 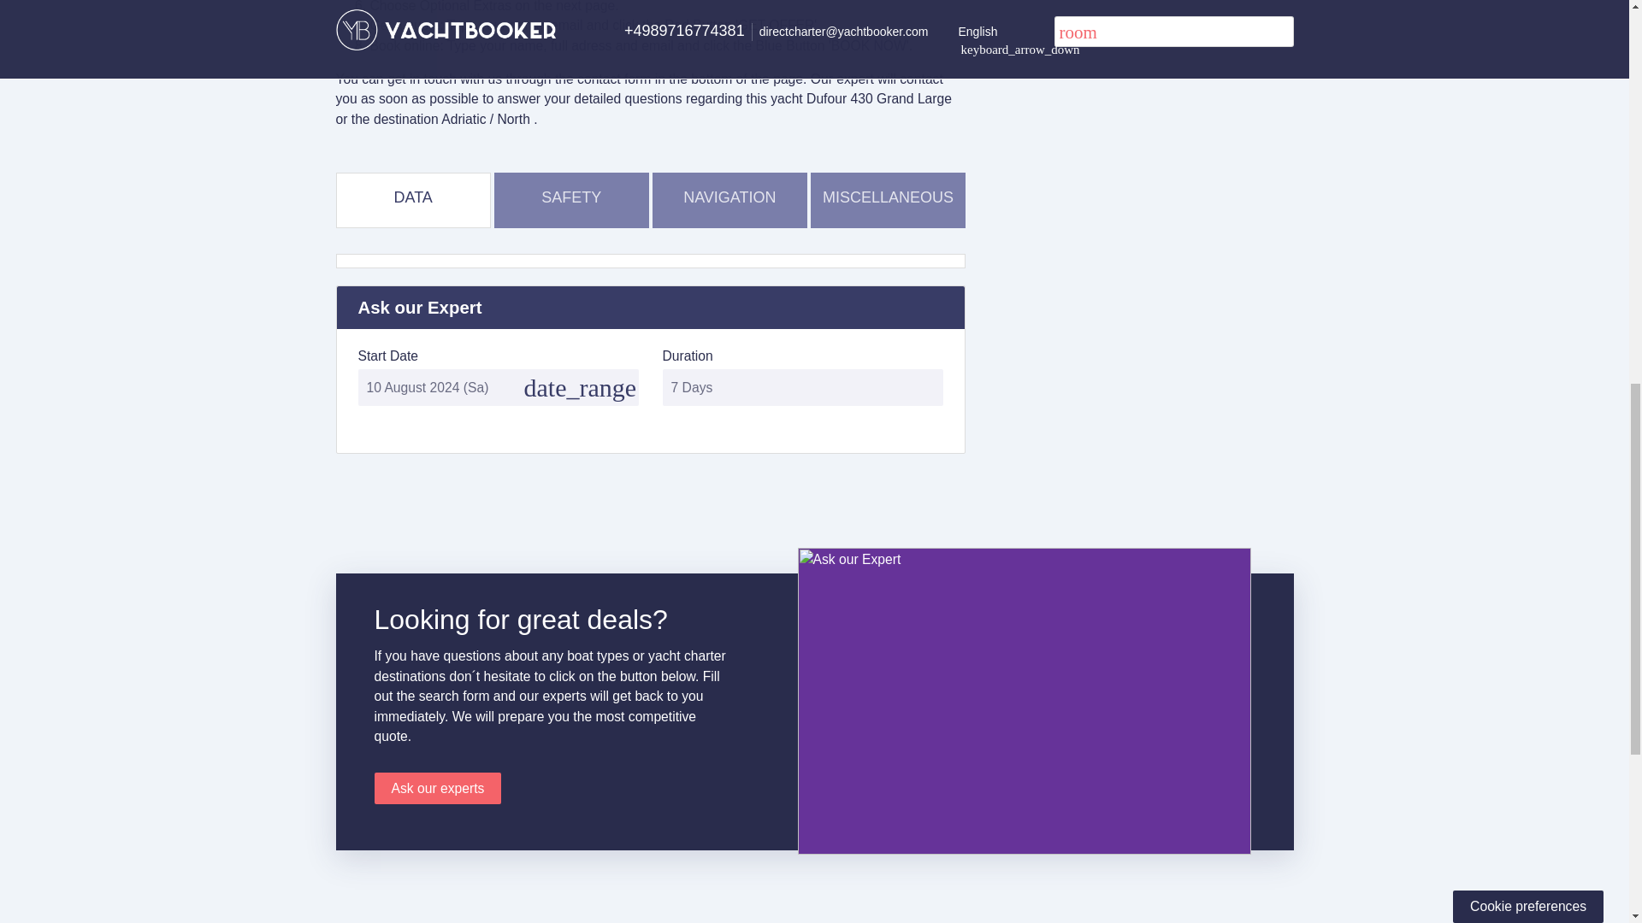 I want to click on DATA, so click(x=412, y=197).